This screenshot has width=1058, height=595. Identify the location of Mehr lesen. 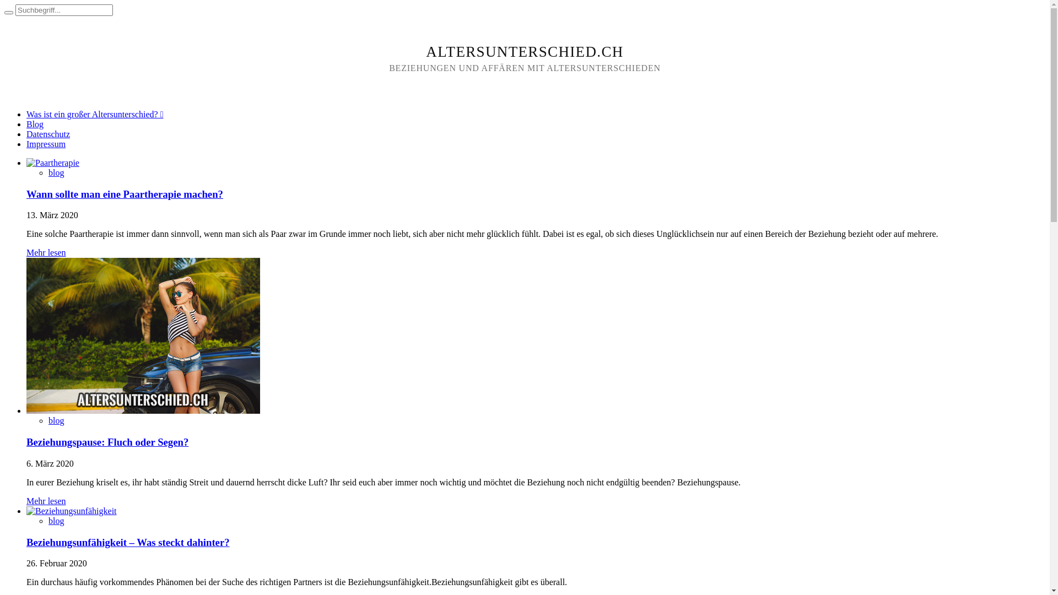
(46, 252).